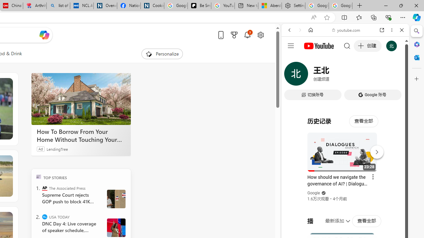  I want to click on Close Customize pane, so click(417, 79).